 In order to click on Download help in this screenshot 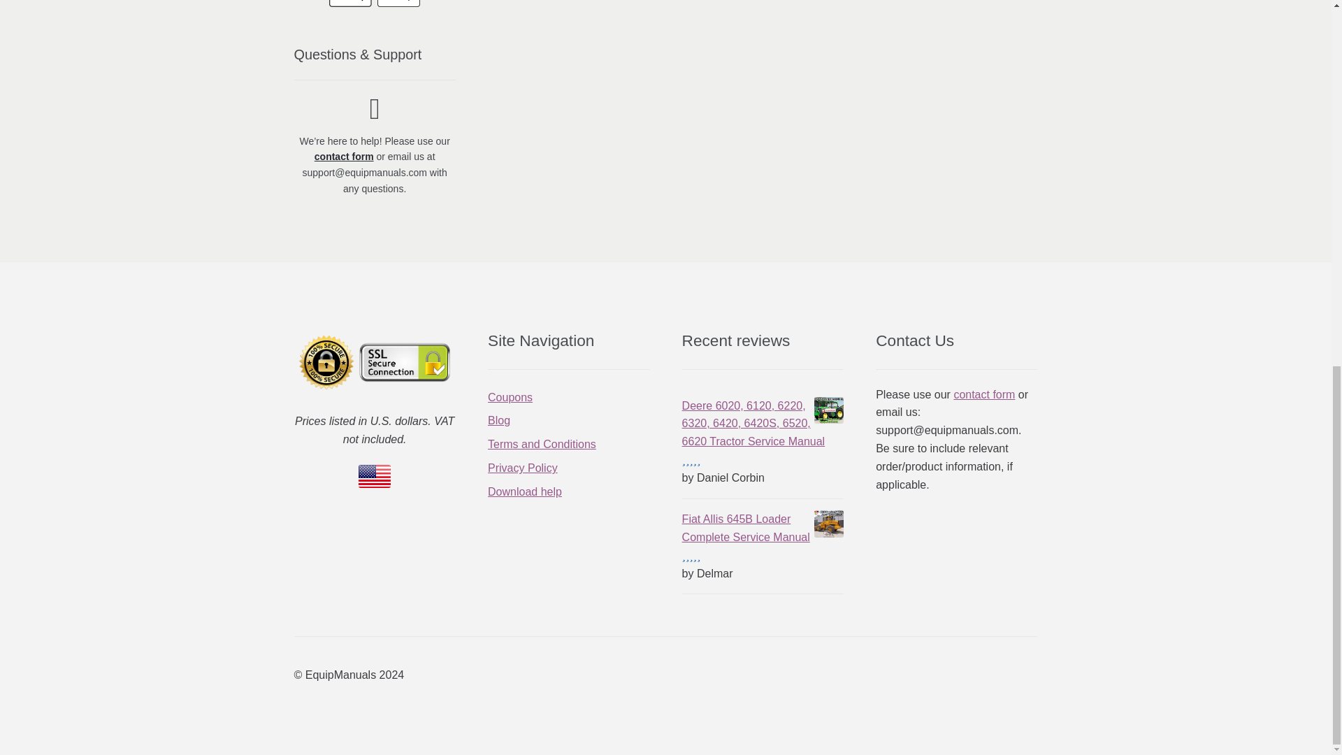, I will do `click(525, 491)`.